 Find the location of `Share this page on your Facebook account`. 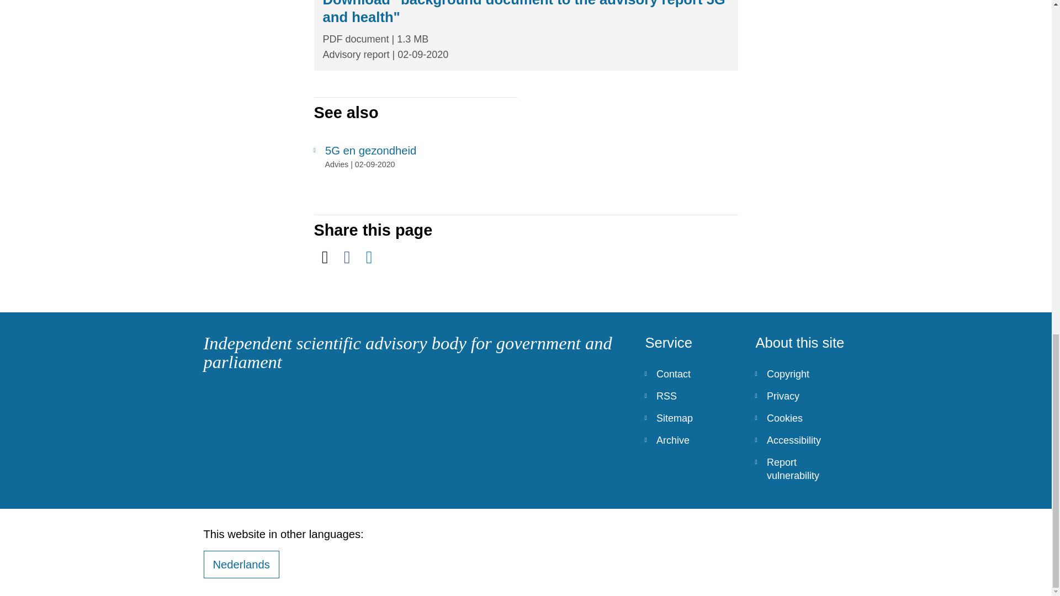

Share this page on your Facebook account is located at coordinates (347, 257).